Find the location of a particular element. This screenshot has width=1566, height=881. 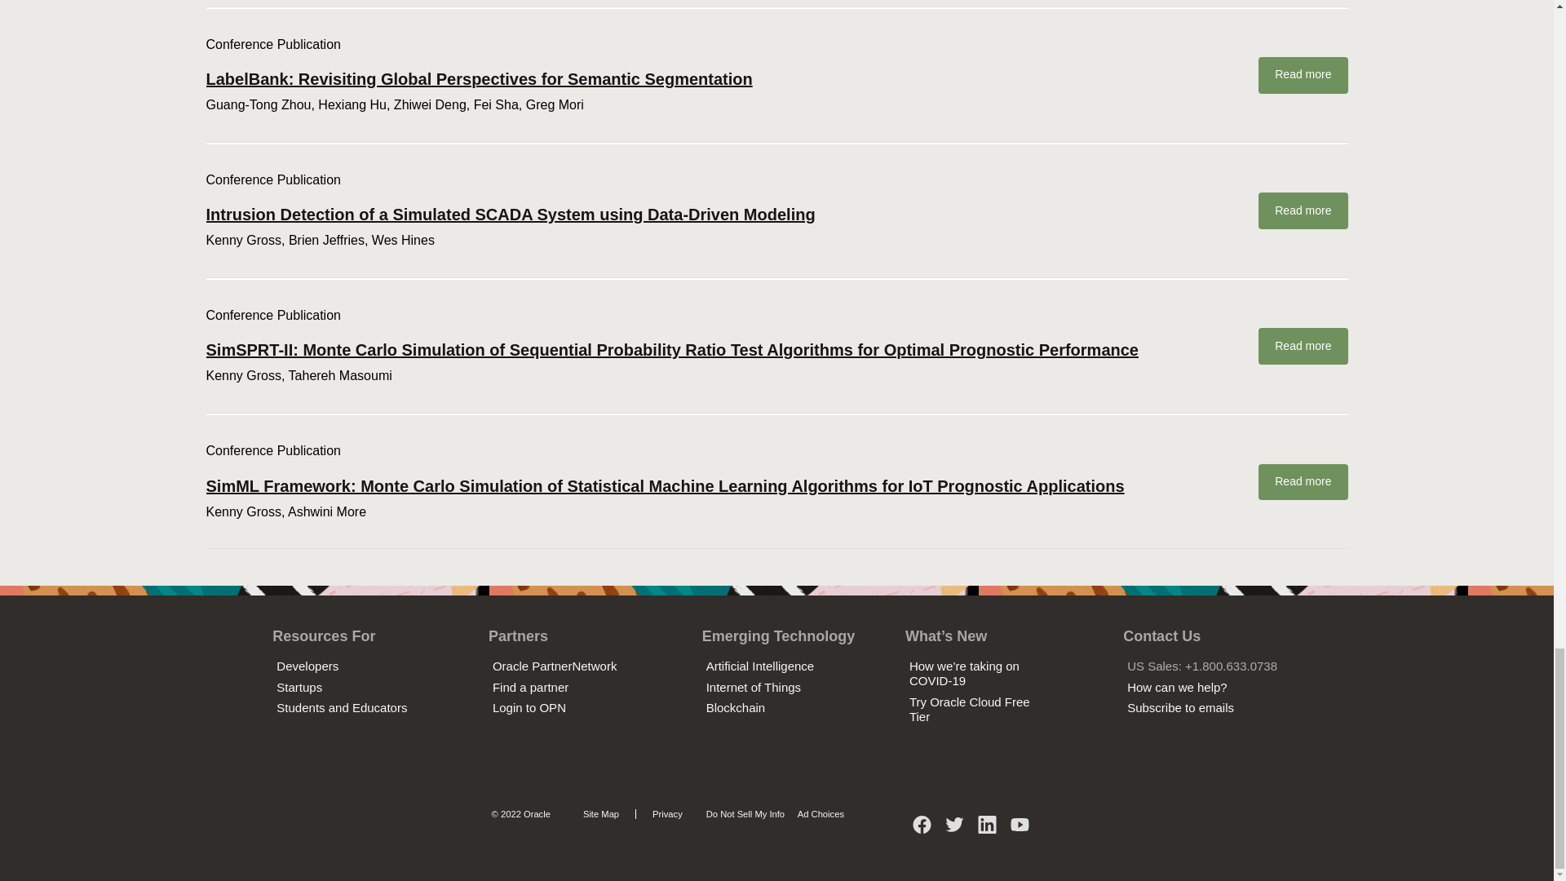

Login to OPN is located at coordinates (529, 706).